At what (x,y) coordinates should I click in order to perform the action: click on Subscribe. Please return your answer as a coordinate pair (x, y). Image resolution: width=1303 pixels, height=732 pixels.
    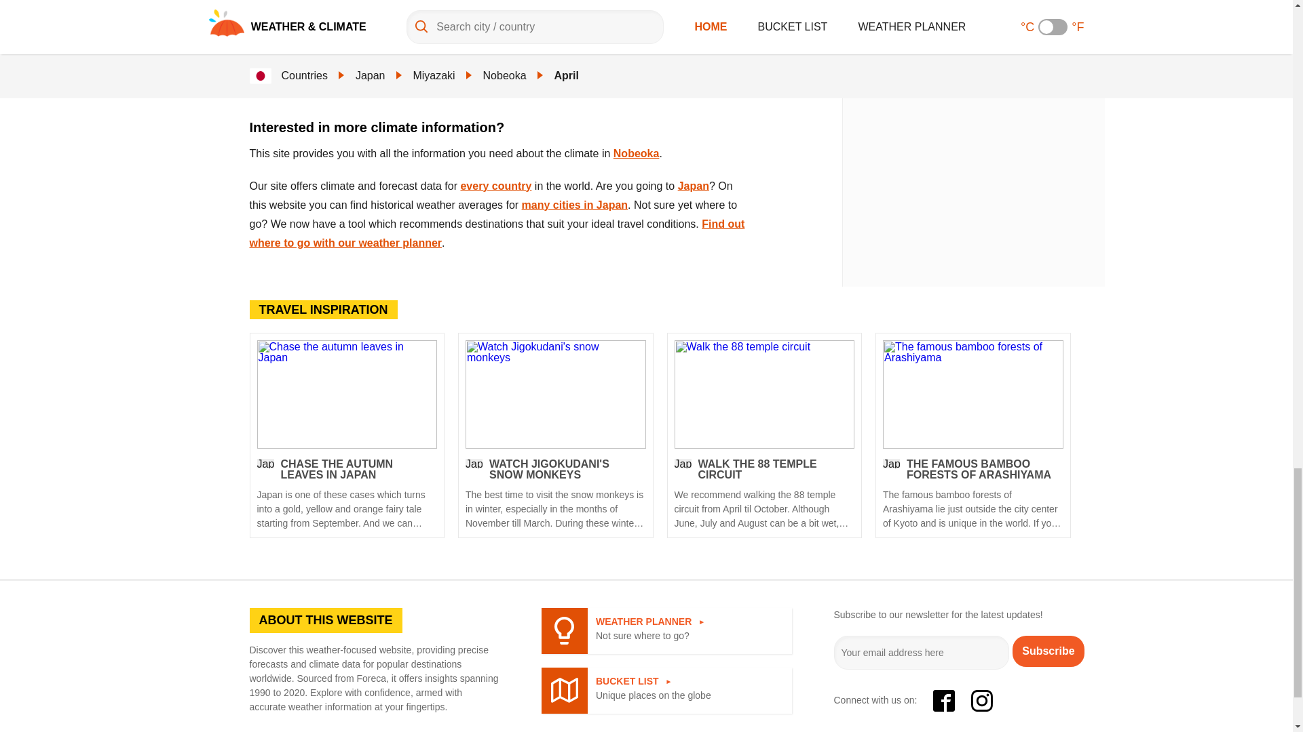
    Looking at the image, I should click on (1048, 651).